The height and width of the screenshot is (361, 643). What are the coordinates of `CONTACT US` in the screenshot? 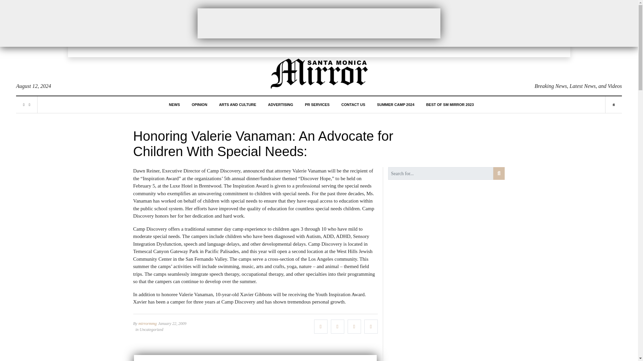 It's located at (353, 105).